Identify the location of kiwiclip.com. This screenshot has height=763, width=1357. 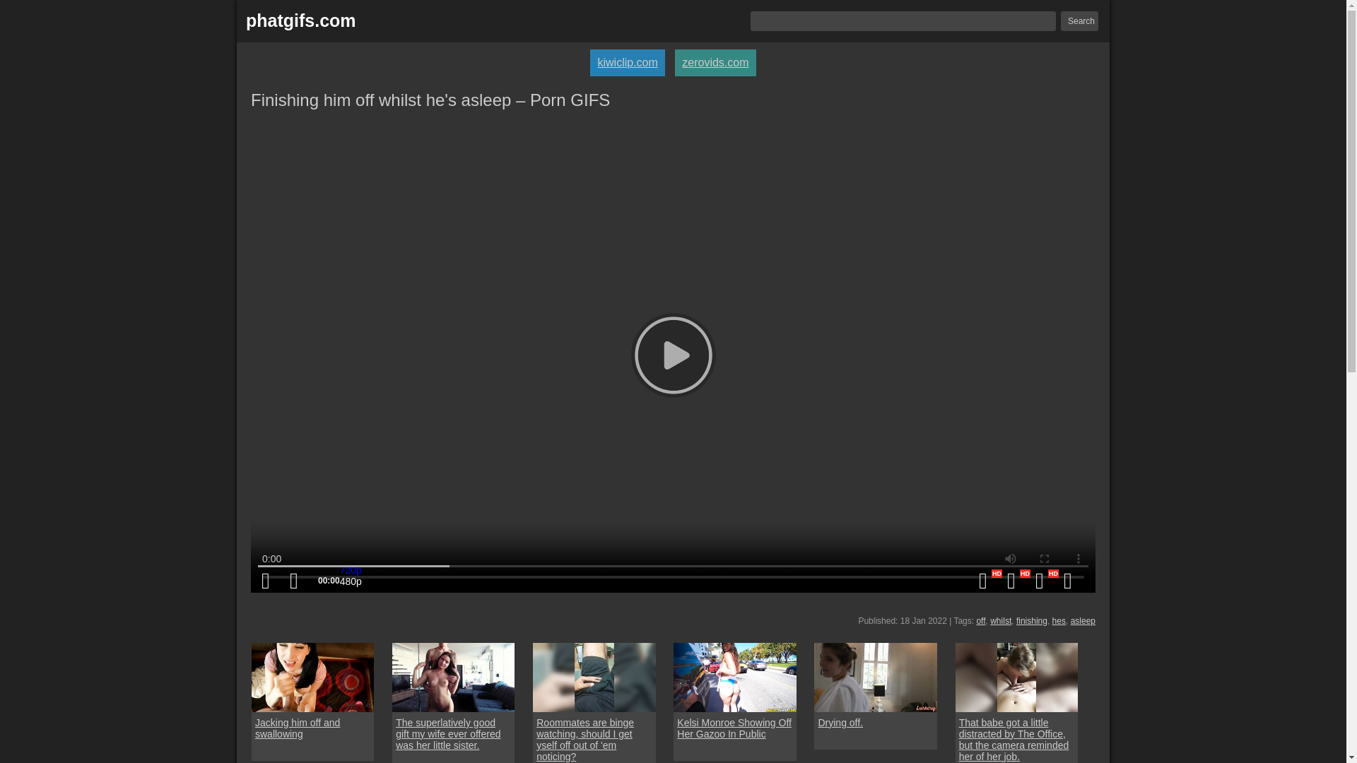
(628, 63).